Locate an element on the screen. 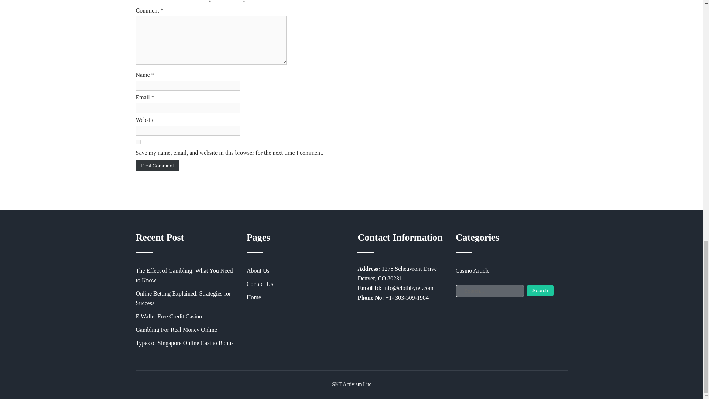 The image size is (709, 399). Types of Singapore Online Casino Bonus is located at coordinates (185, 343).